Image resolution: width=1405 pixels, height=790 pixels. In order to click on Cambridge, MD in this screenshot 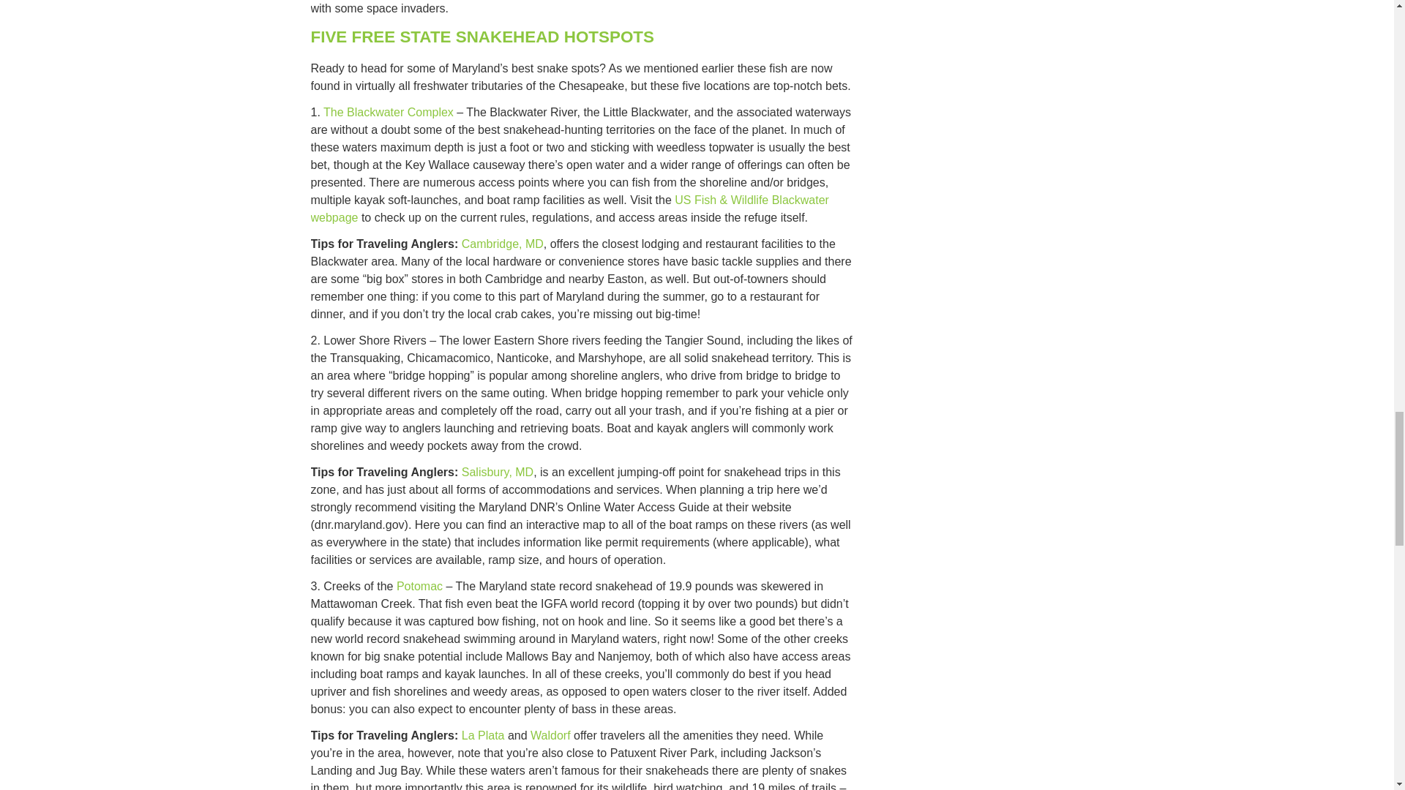, I will do `click(503, 244)`.